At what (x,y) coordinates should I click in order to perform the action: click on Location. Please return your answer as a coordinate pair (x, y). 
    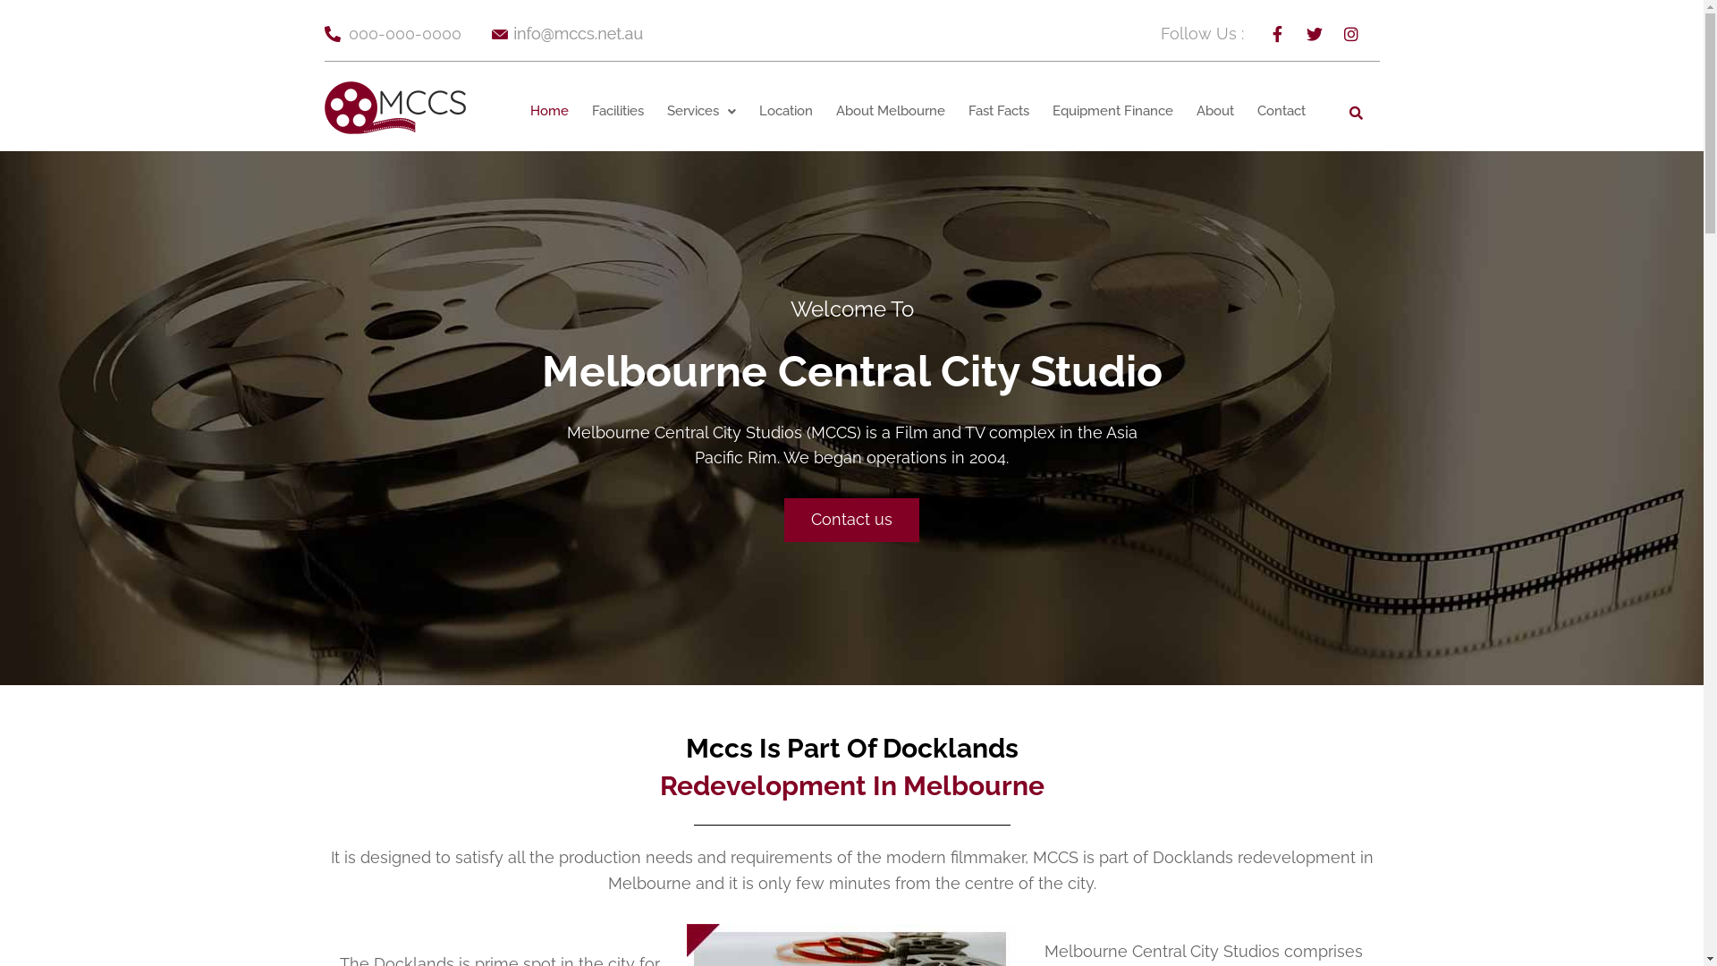
    Looking at the image, I should click on (786, 111).